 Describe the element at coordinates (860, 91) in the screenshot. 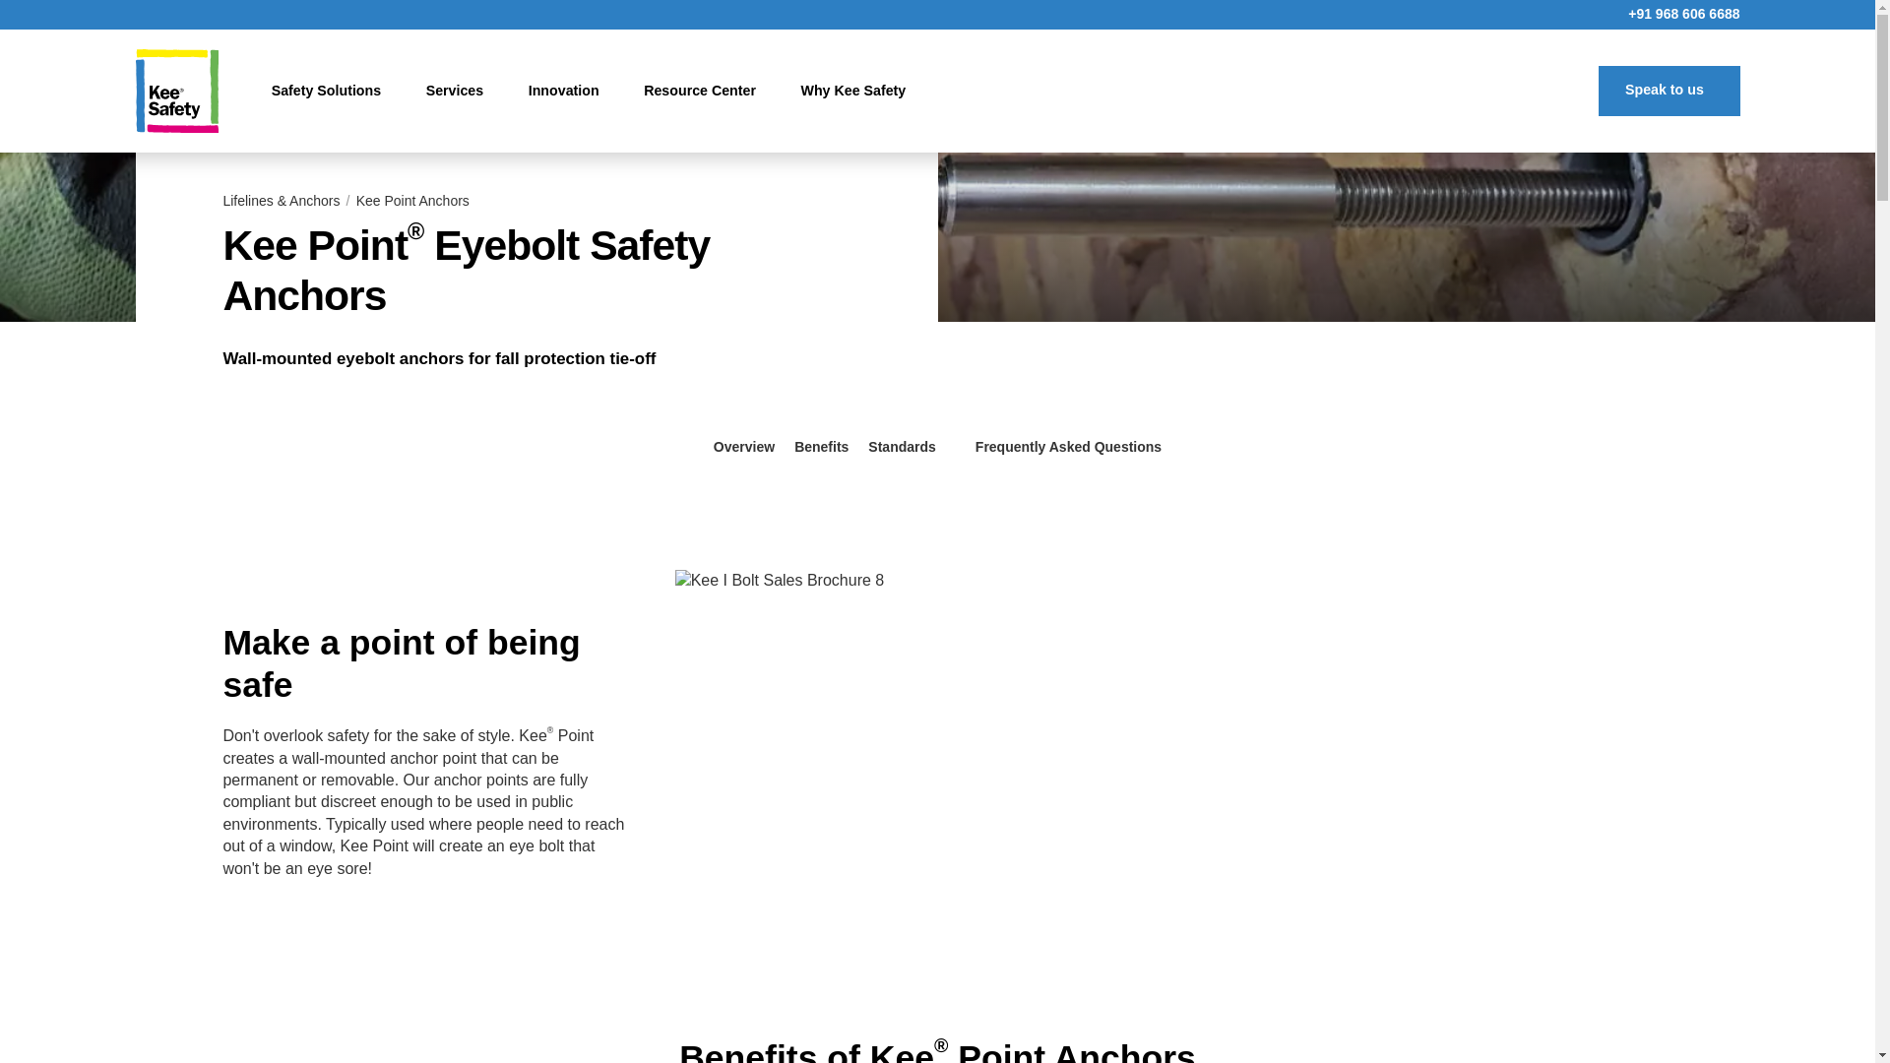

I see `Why Kee Safety` at that location.